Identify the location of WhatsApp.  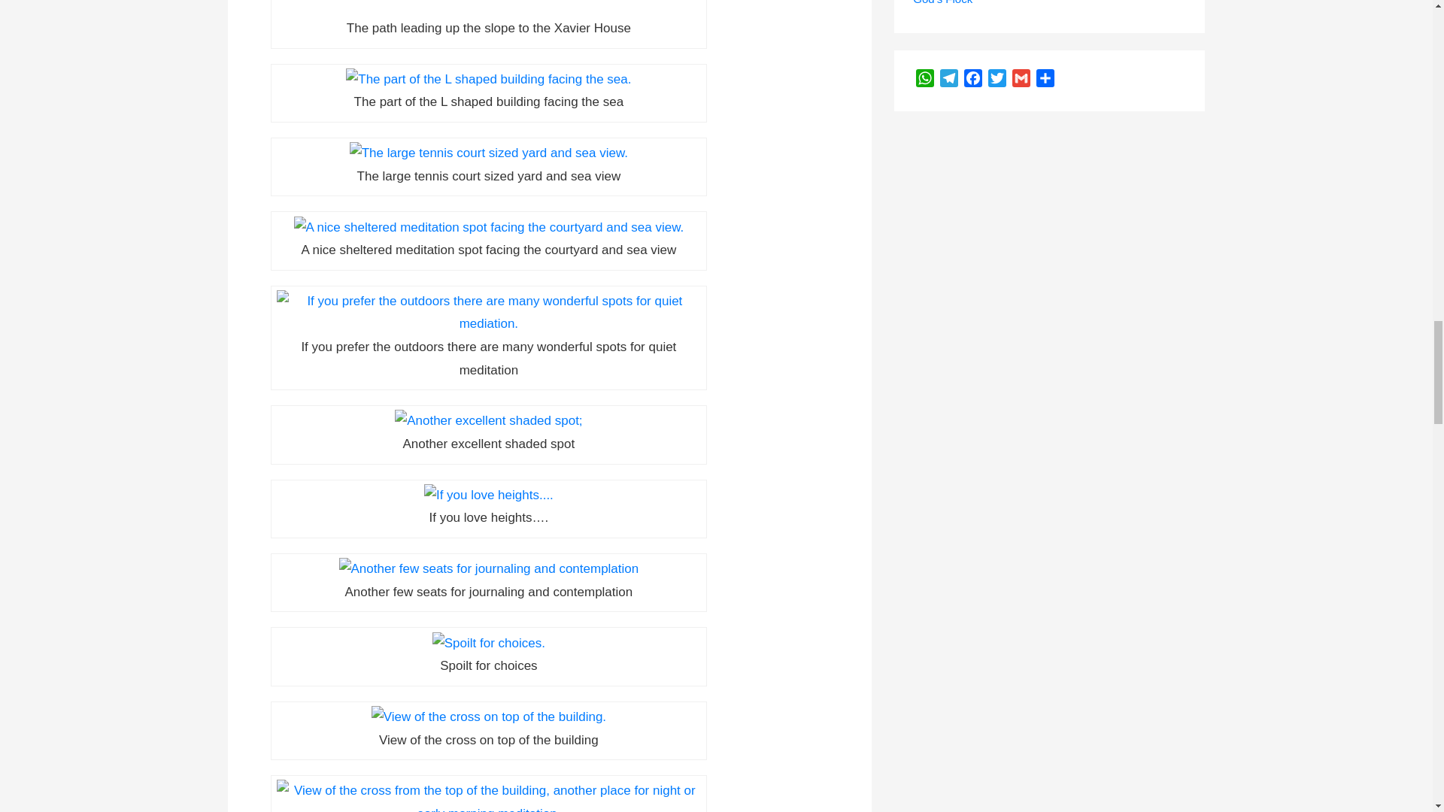
(925, 80).